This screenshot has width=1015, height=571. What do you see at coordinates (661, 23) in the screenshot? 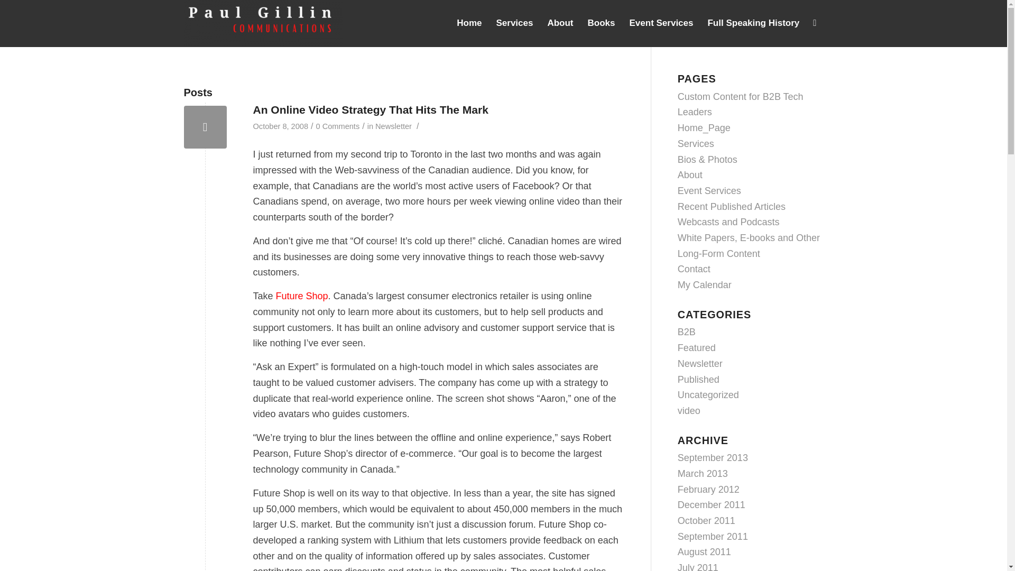
I see `Event Services` at bounding box center [661, 23].